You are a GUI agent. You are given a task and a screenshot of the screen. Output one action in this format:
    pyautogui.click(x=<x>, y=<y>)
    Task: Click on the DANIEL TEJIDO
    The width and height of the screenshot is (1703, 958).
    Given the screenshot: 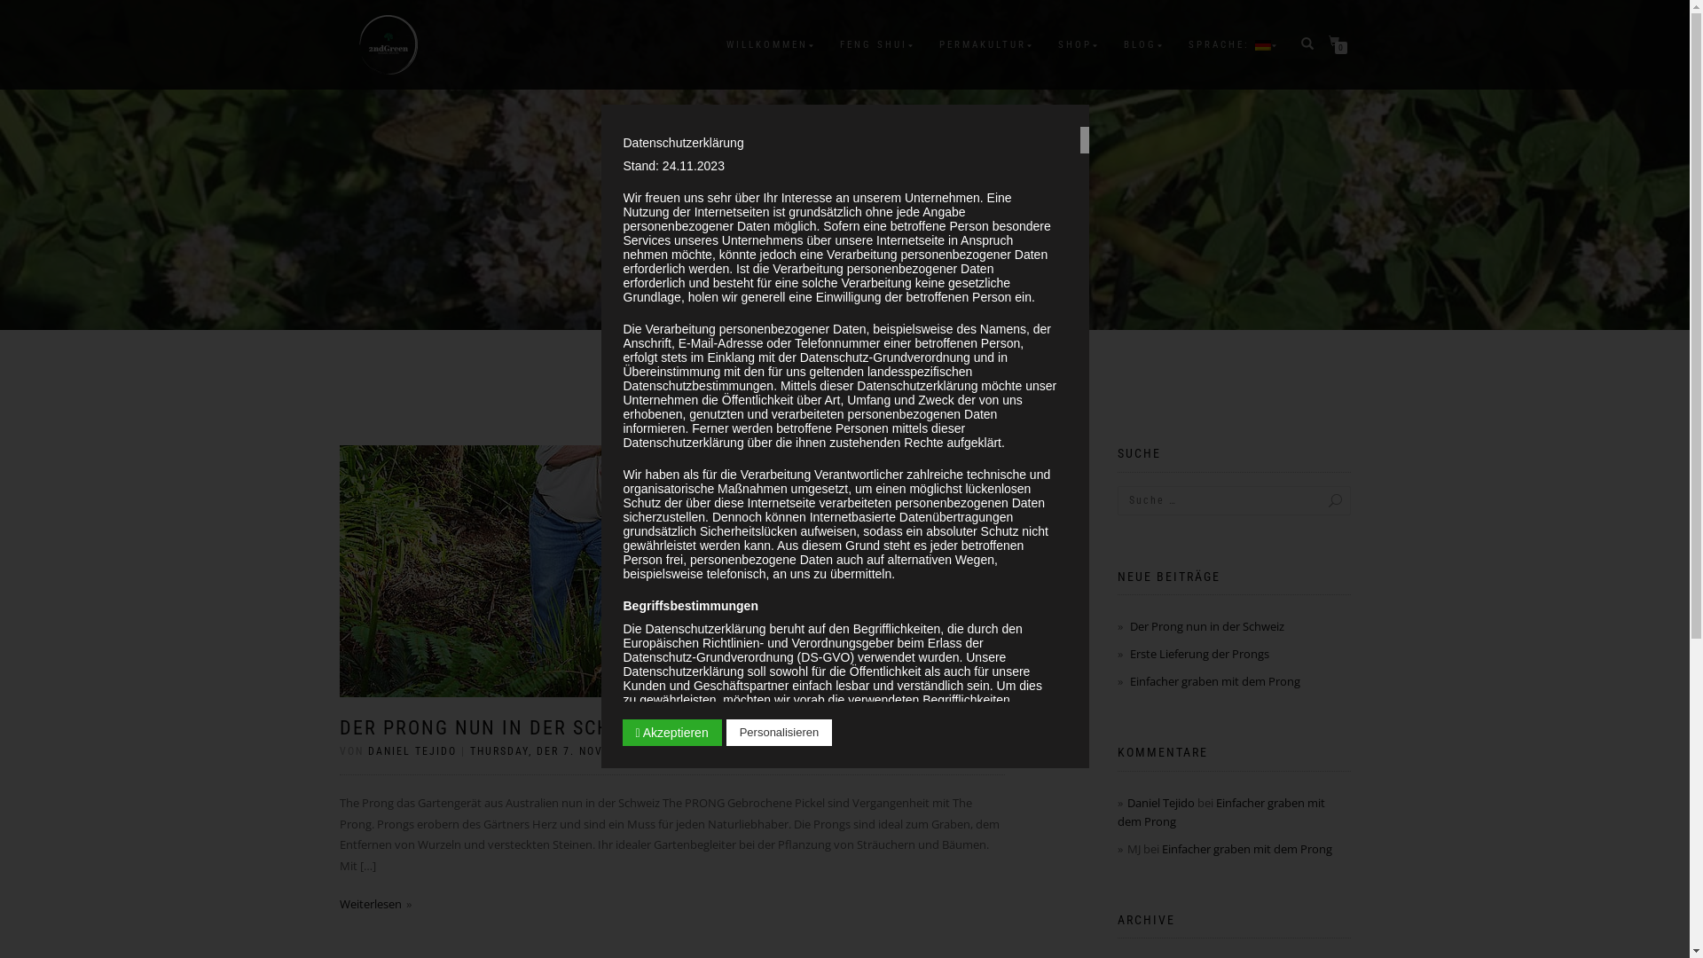 What is the action you would take?
    pyautogui.click(x=412, y=751)
    